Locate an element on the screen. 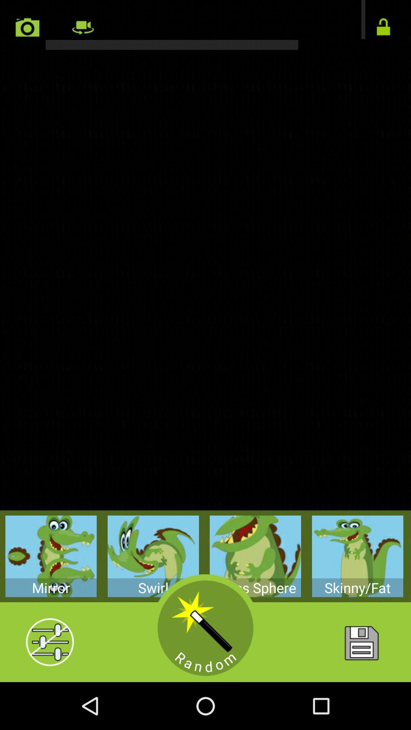 The width and height of the screenshot is (411, 730). toggle autoplay option is located at coordinates (384, 27).